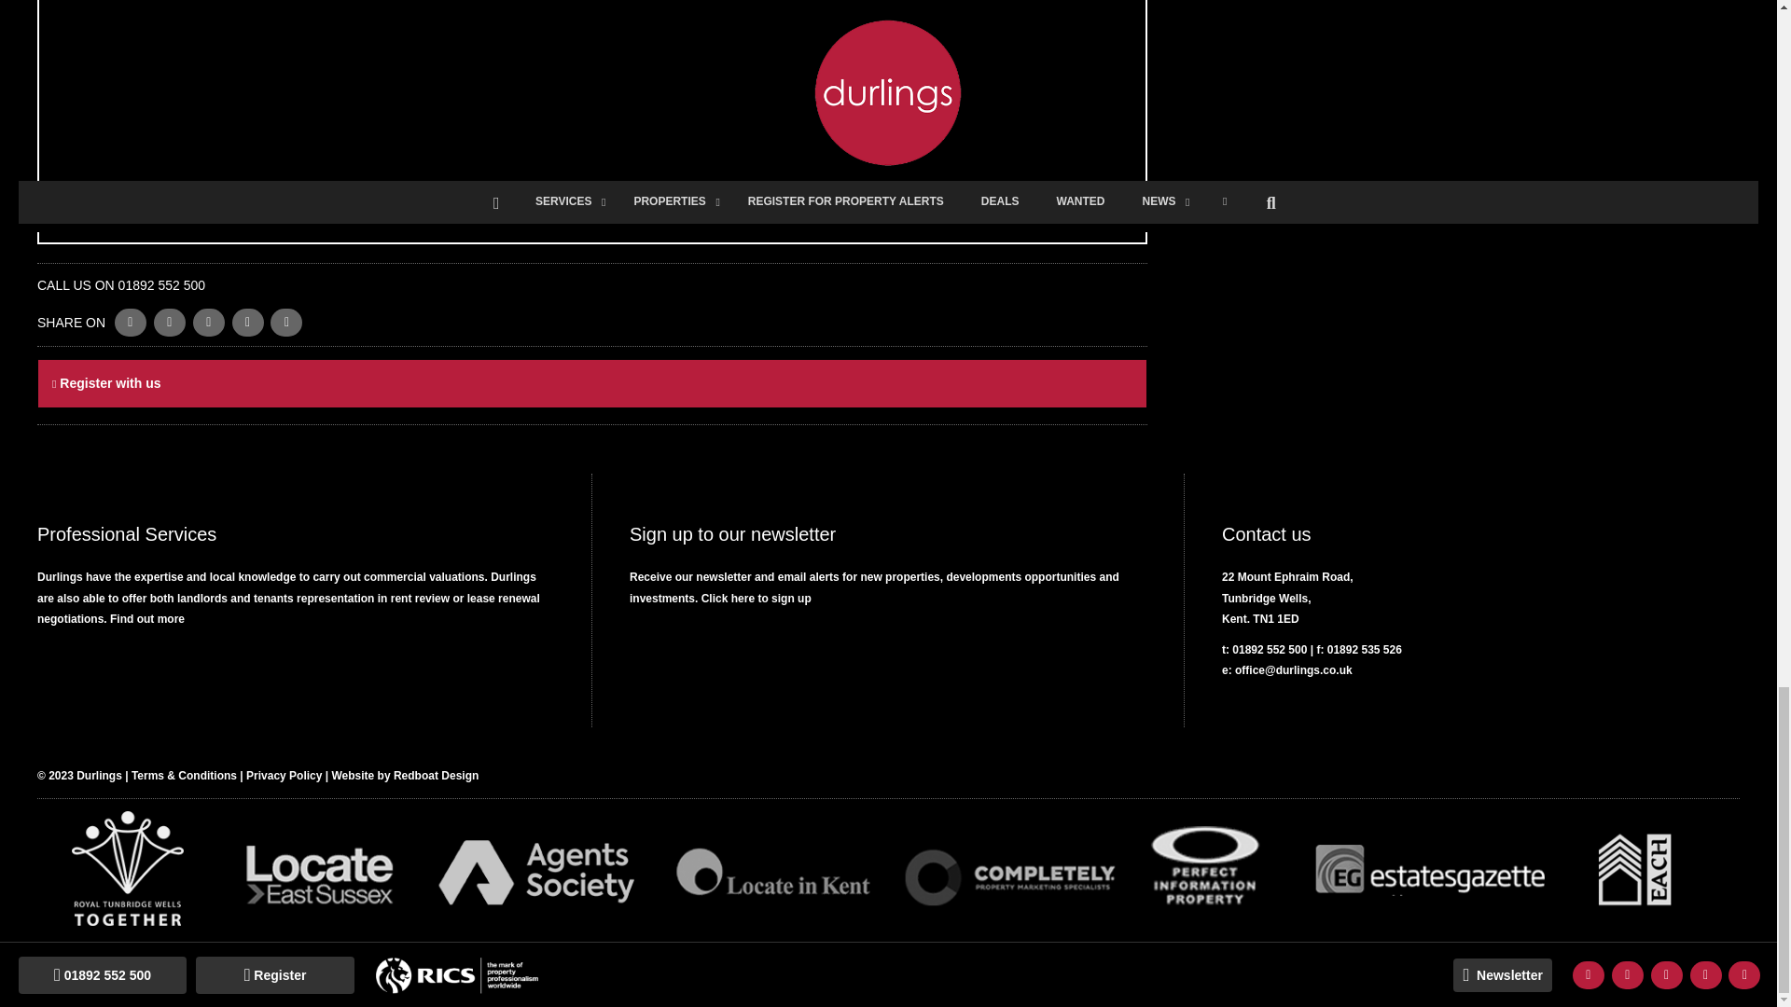 The width and height of the screenshot is (1791, 1007). Describe the element at coordinates (284, 776) in the screenshot. I see `Privacy Policy` at that location.